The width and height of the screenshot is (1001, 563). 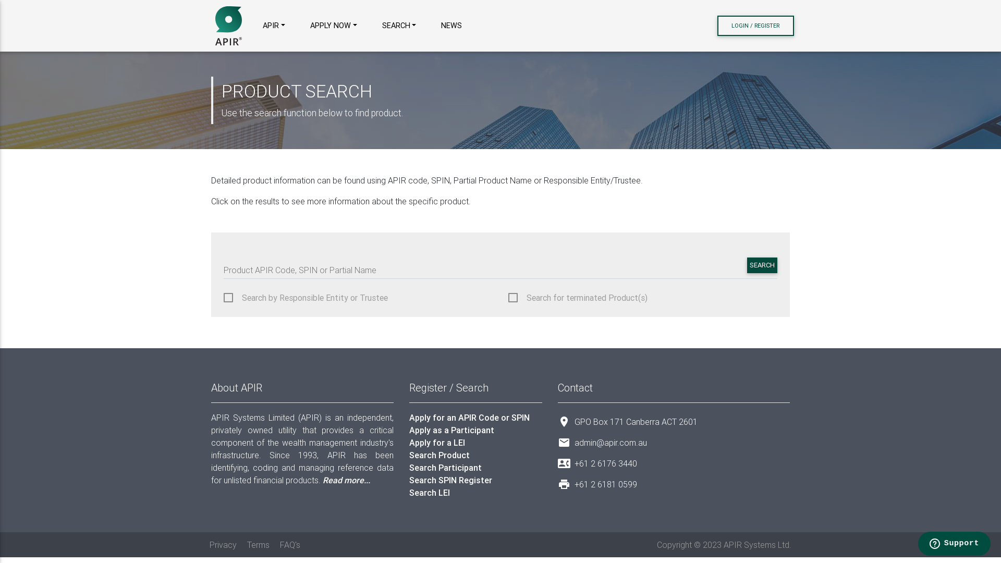 I want to click on NEWS, so click(x=451, y=26).